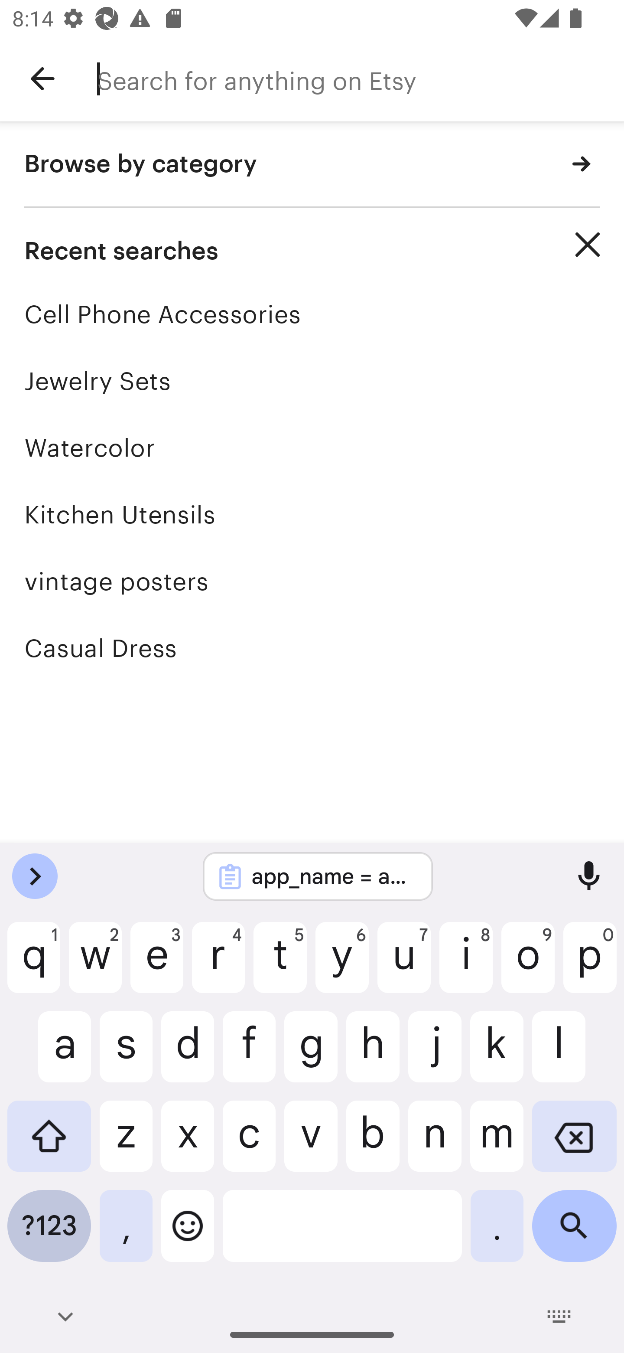 This screenshot has width=624, height=1353. Describe the element at coordinates (312, 314) in the screenshot. I see `Cell Phone Accessories` at that location.